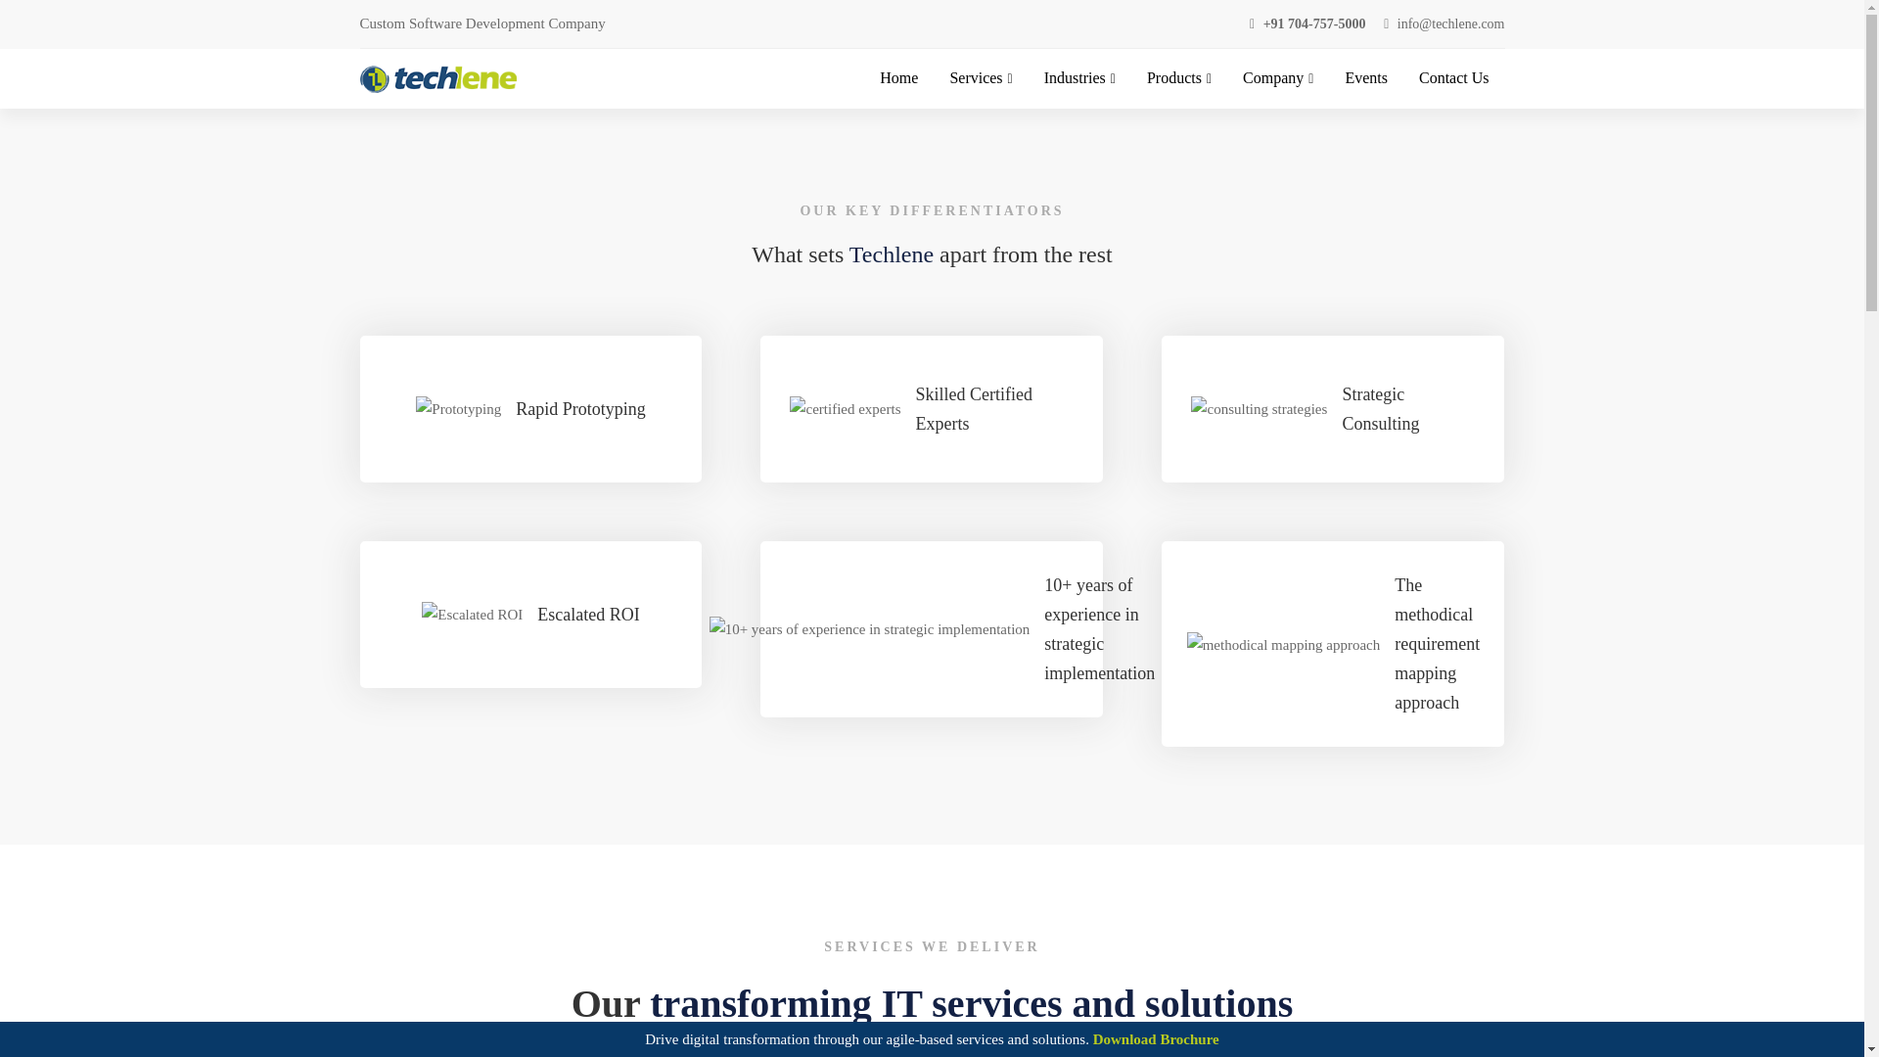 The width and height of the screenshot is (1879, 1057). I want to click on Contact Us, so click(1454, 78).